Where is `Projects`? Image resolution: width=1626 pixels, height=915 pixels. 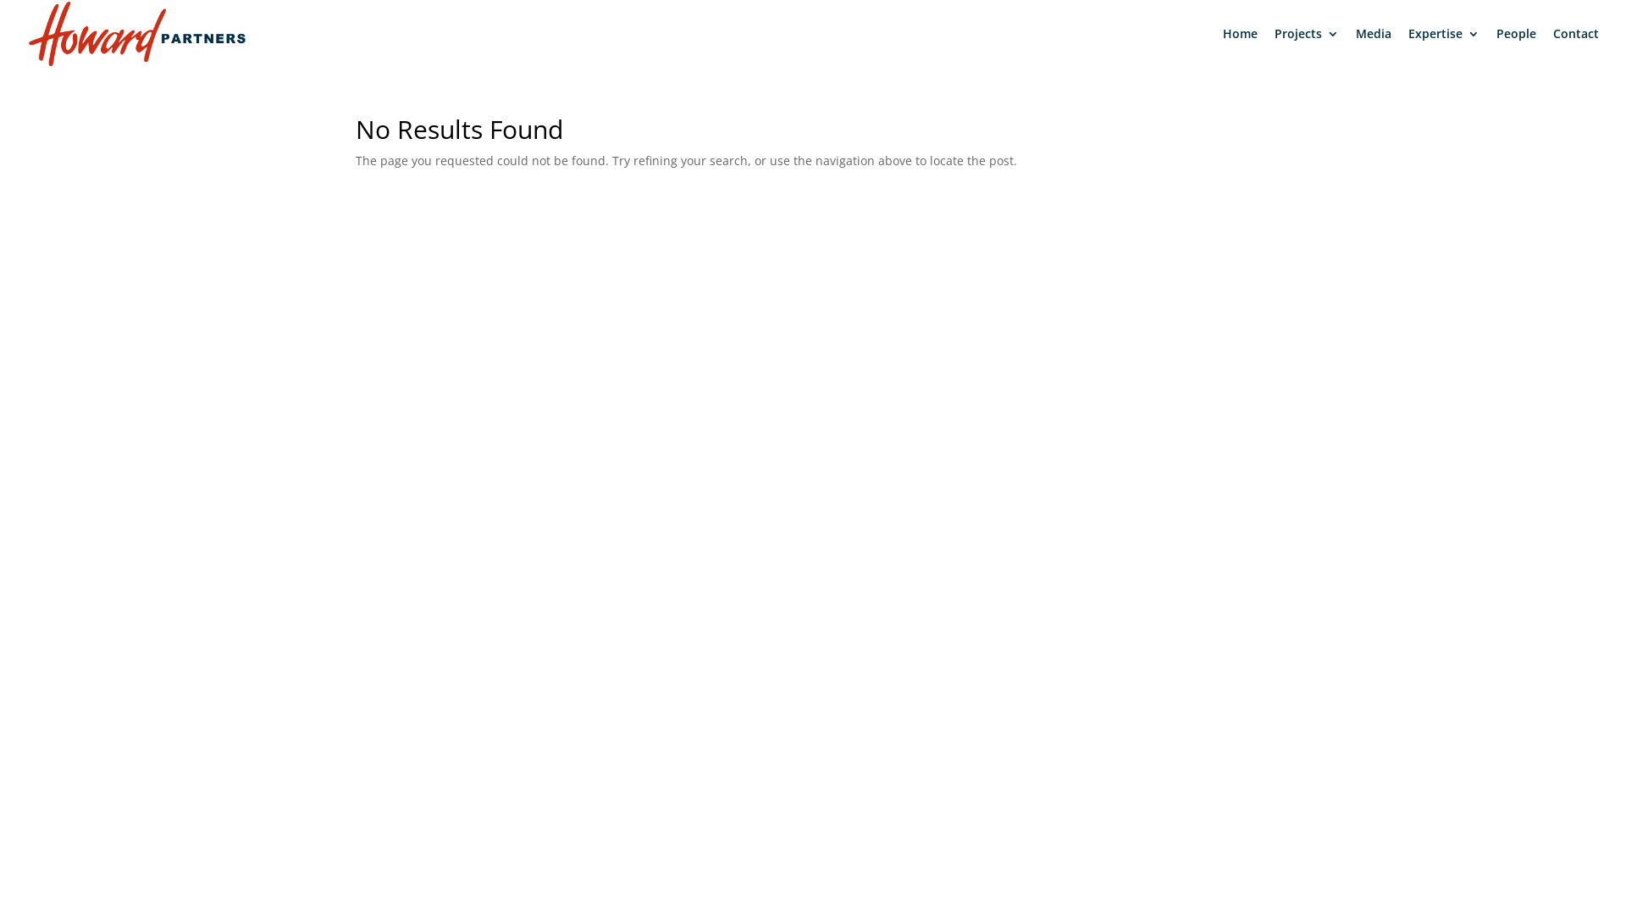
Projects is located at coordinates (1307, 47).